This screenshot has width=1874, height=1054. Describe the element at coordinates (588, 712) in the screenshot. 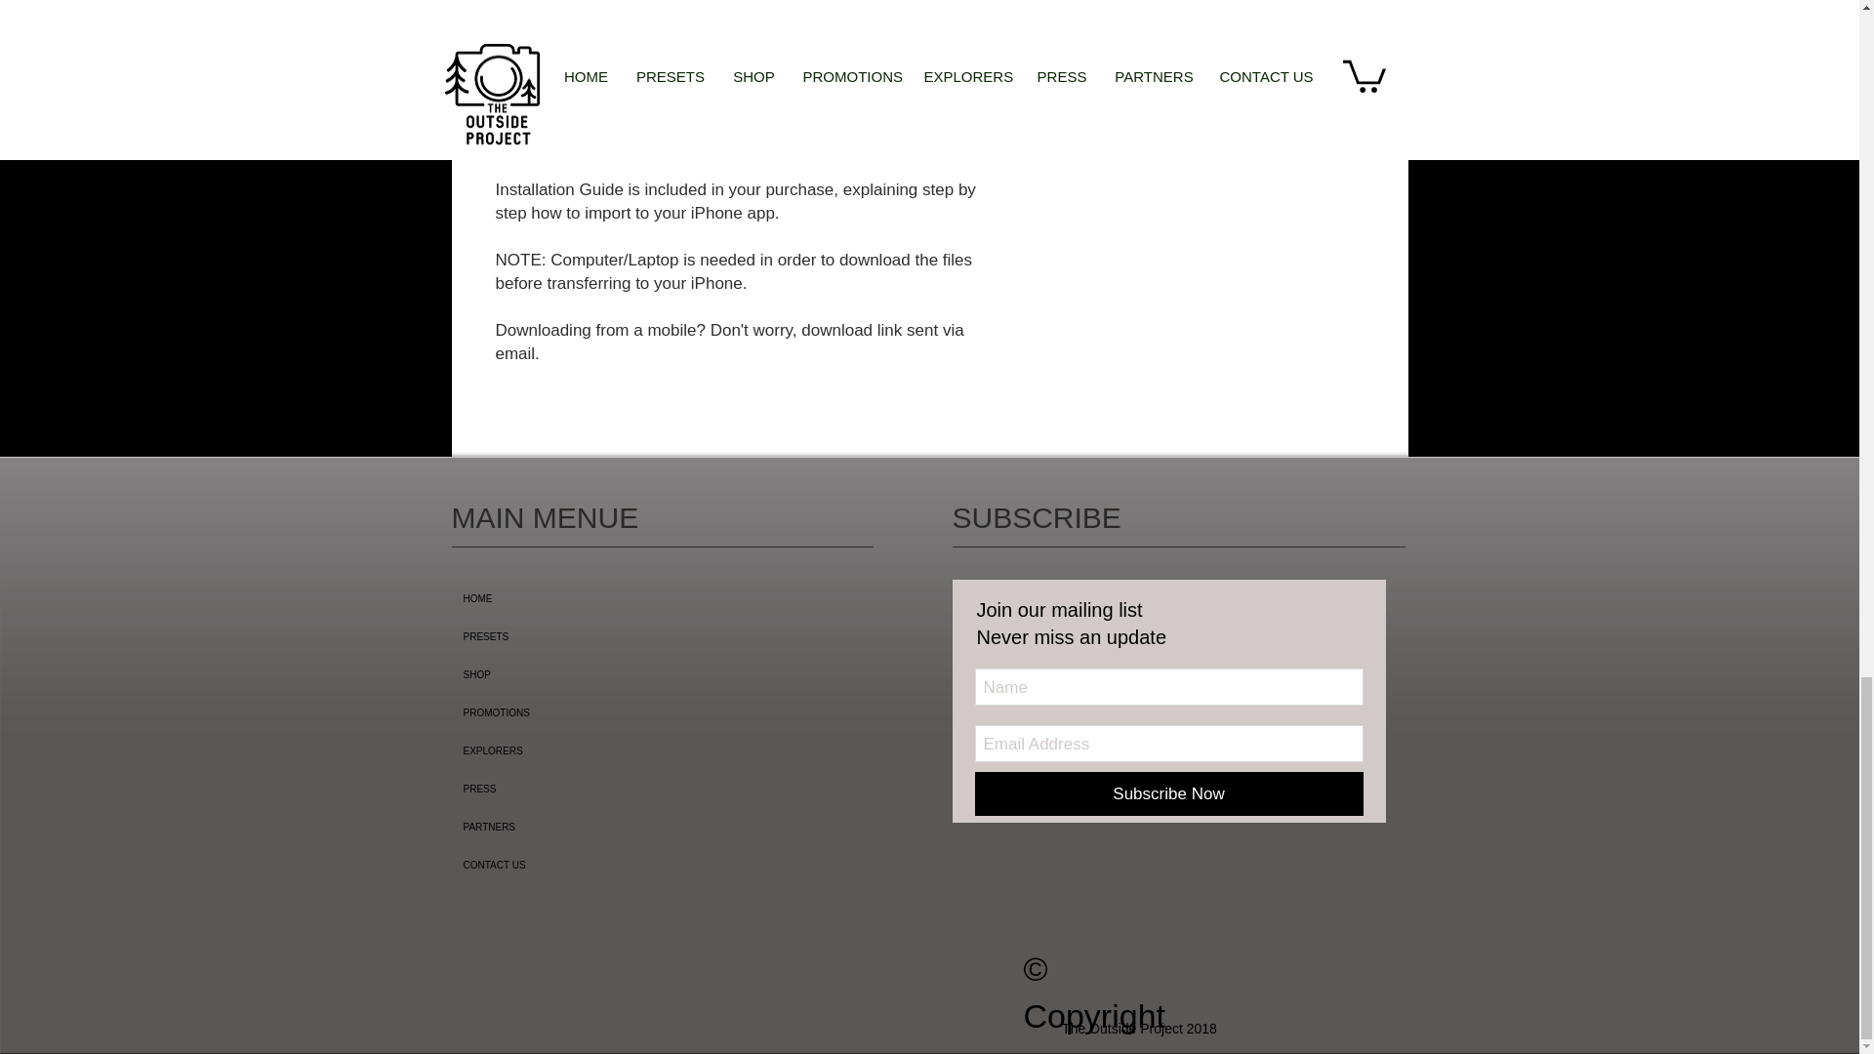

I see `PROMOTIONS` at that location.